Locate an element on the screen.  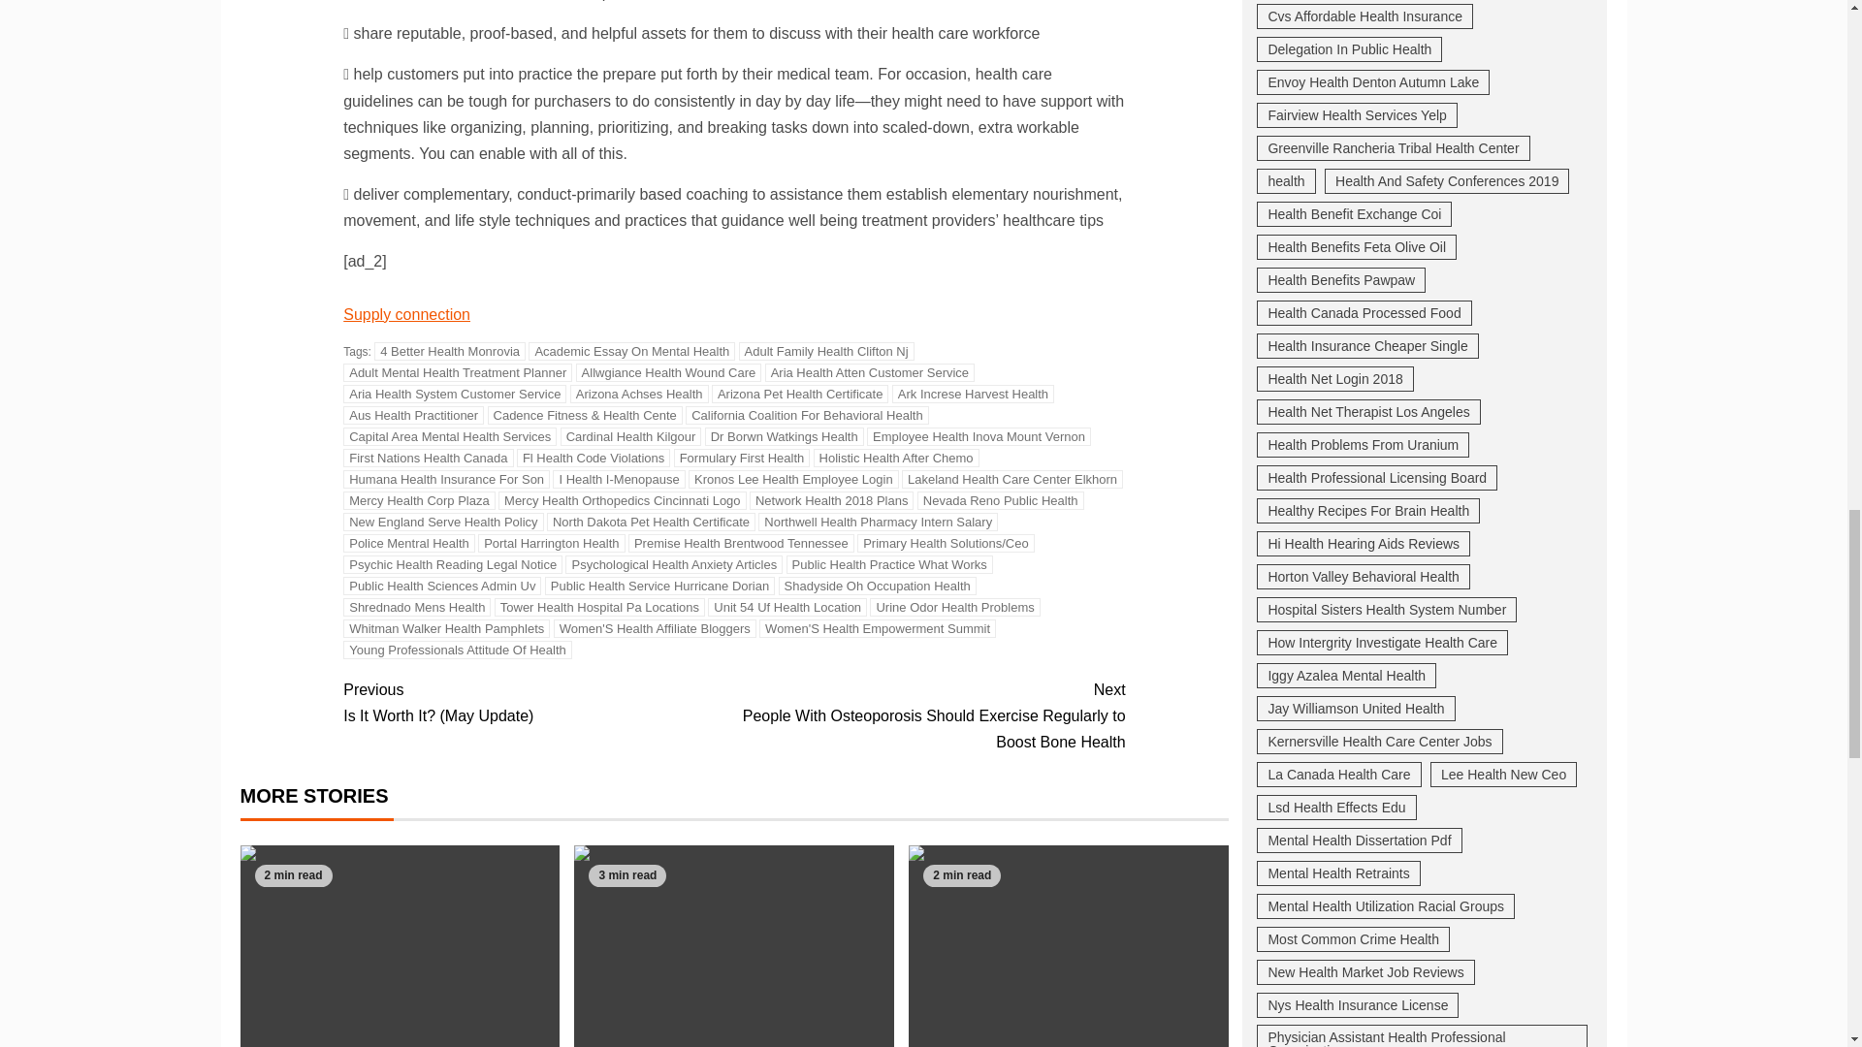
Types of Cosmetic Dental Surgery is located at coordinates (1069, 946).